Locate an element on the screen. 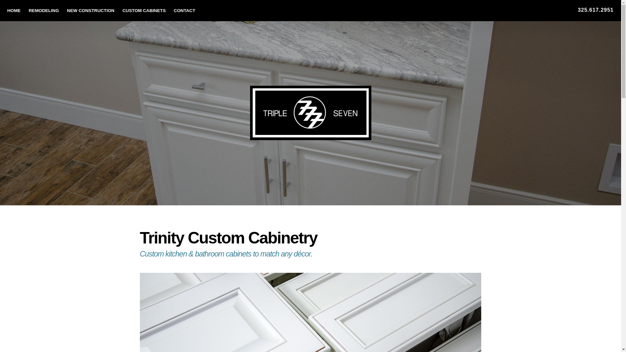 This screenshot has height=352, width=626. REMODELING is located at coordinates (44, 10).